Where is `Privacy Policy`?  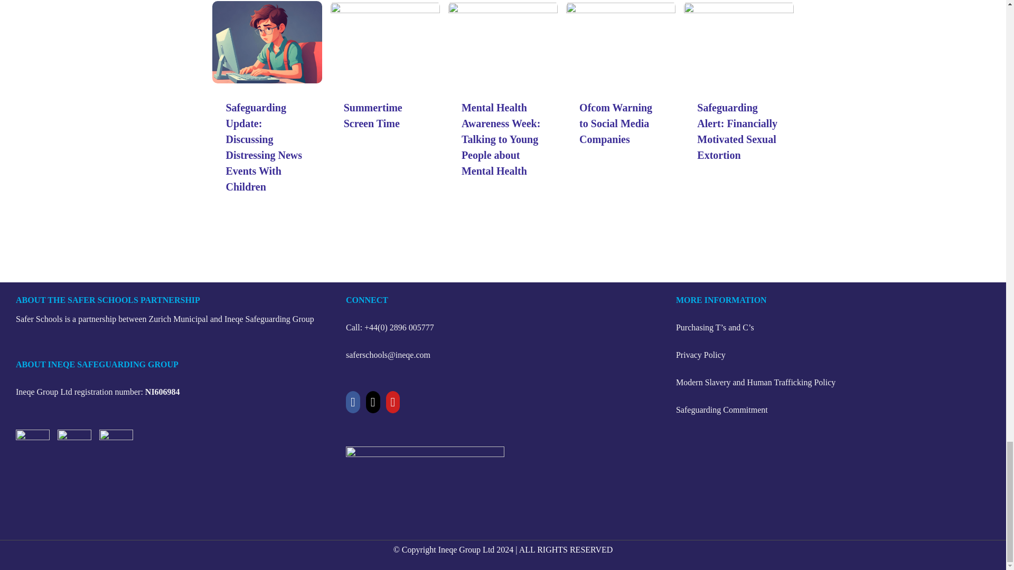
Privacy Policy is located at coordinates (701, 355).